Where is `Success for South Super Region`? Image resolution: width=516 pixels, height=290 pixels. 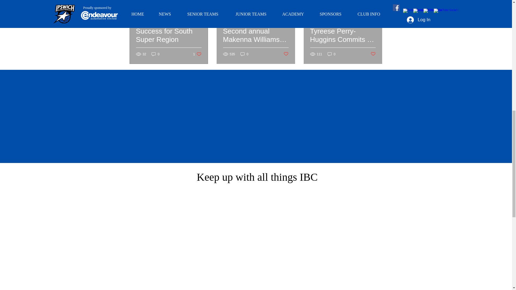
Success for South Super Region is located at coordinates (169, 42).